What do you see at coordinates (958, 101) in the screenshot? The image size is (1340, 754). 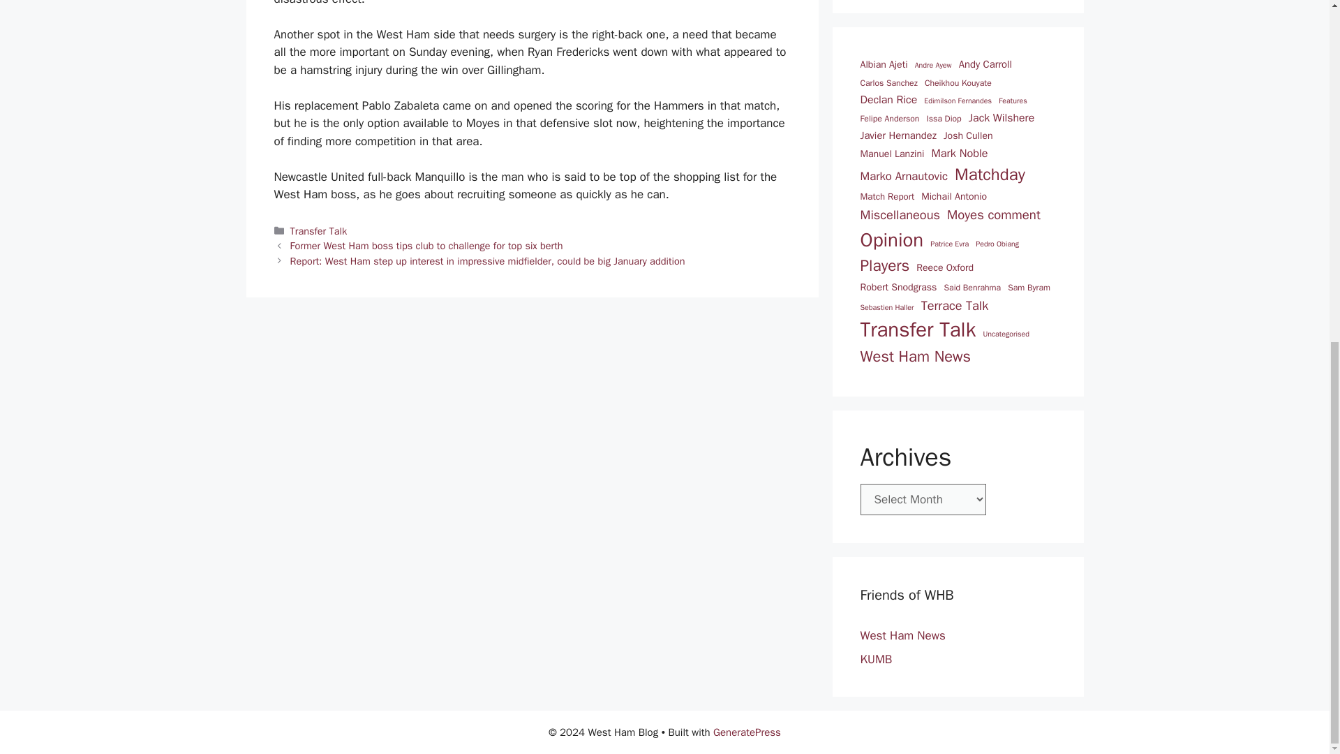 I see `Edimilson Fernandes` at bounding box center [958, 101].